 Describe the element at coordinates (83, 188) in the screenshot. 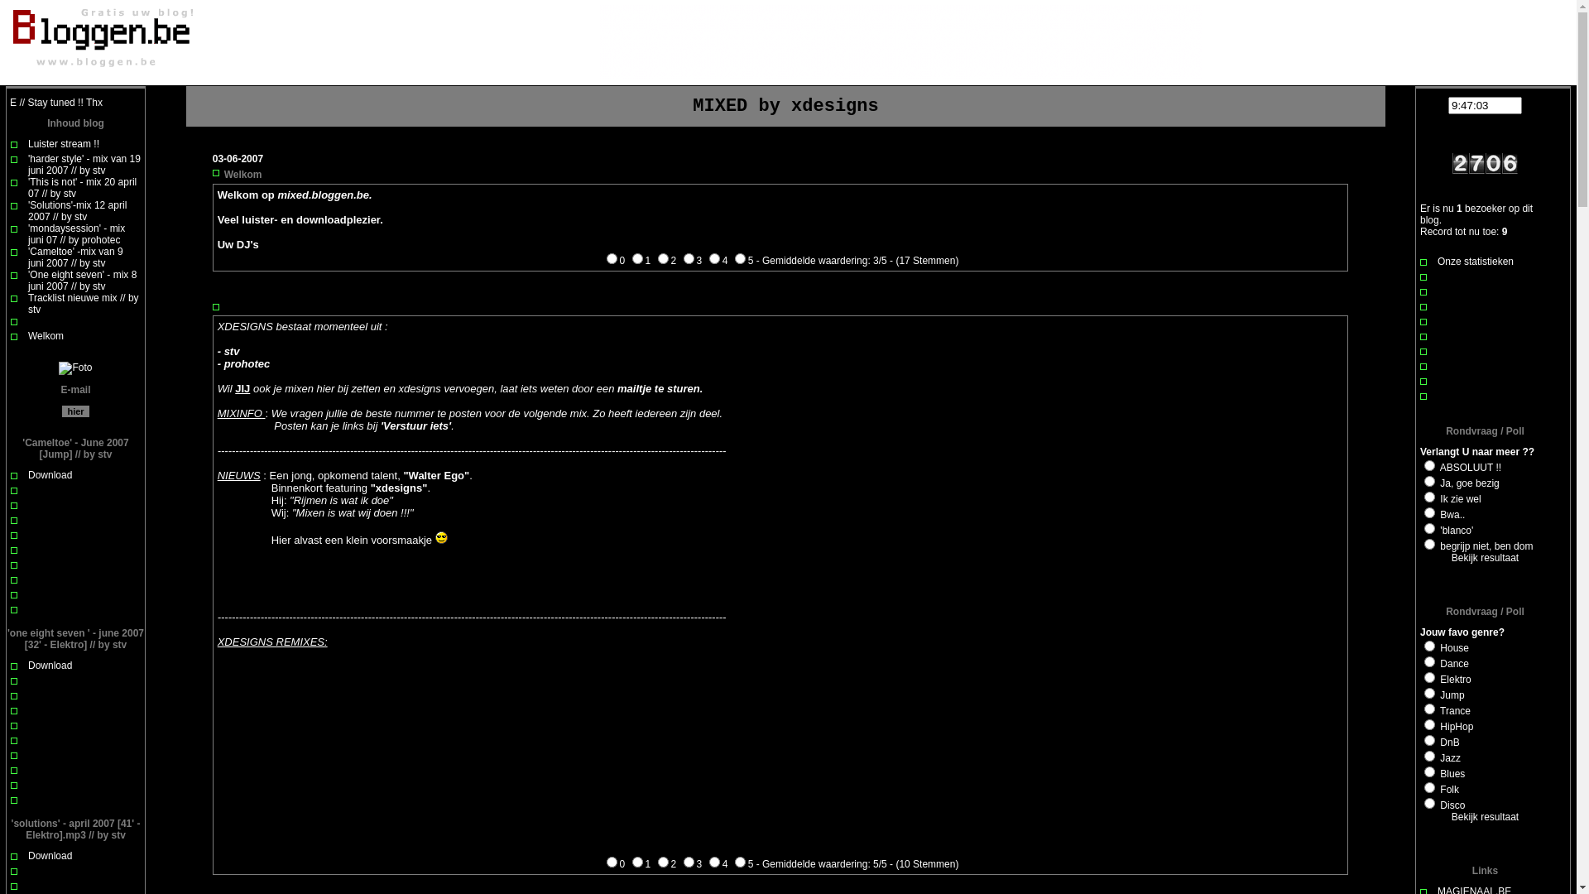

I see `'This is not' - mix 20 april 07 // by stv` at that location.